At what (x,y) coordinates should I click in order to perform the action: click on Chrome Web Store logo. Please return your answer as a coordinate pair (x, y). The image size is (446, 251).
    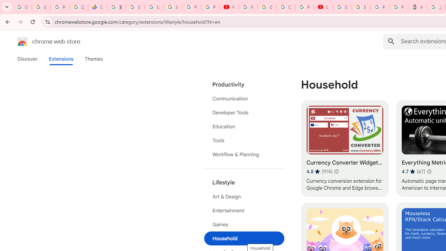
    Looking at the image, I should click on (22, 41).